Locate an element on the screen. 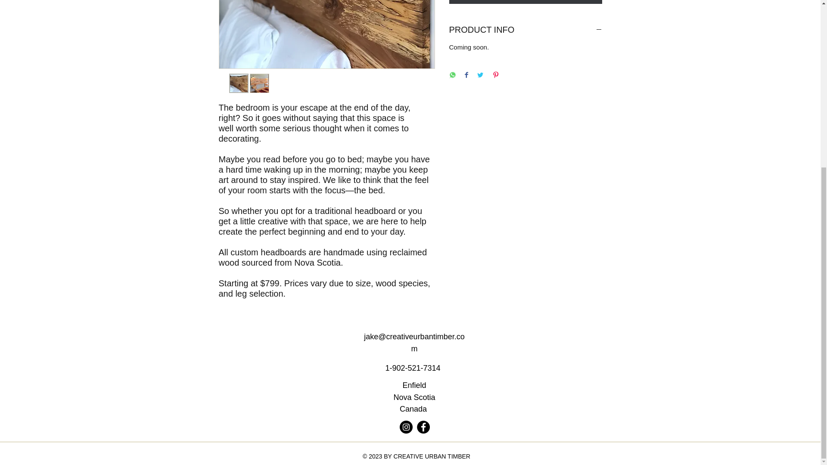 The width and height of the screenshot is (827, 465). 1-902-521-7314 is located at coordinates (413, 368).